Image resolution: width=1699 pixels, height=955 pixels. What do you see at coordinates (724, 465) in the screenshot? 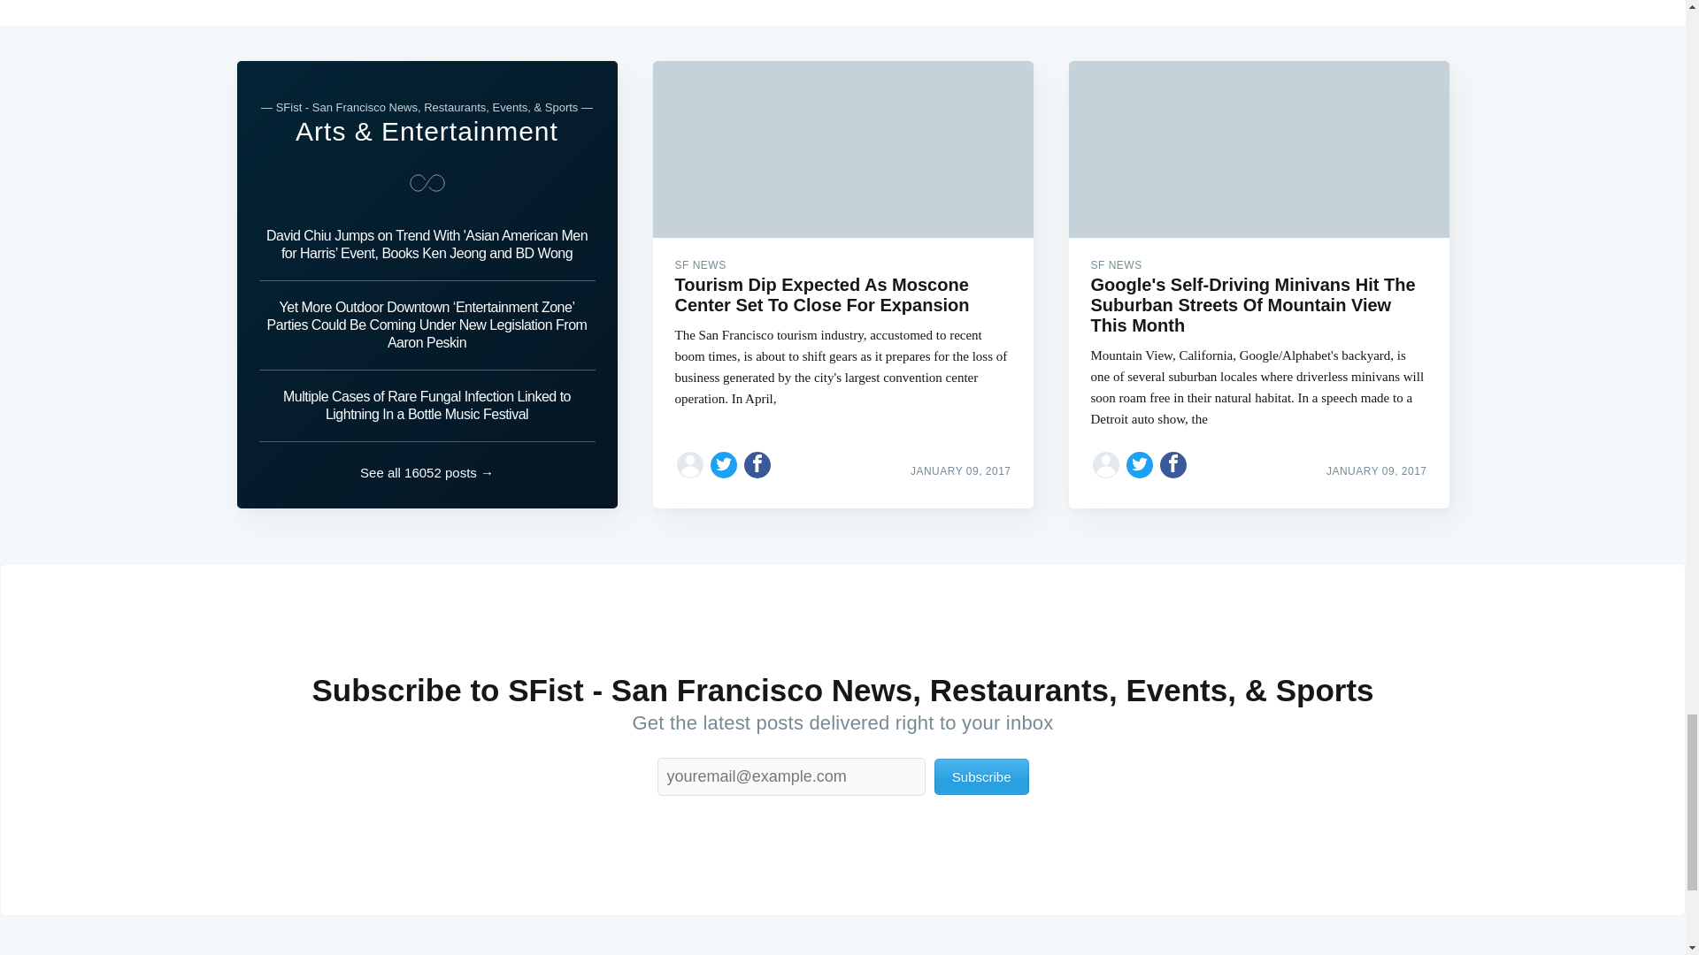
I see `Share on Twitter` at bounding box center [724, 465].